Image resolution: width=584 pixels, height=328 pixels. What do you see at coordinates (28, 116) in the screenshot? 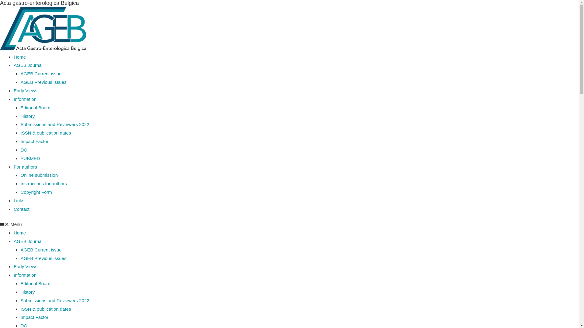
I see `History` at bounding box center [28, 116].